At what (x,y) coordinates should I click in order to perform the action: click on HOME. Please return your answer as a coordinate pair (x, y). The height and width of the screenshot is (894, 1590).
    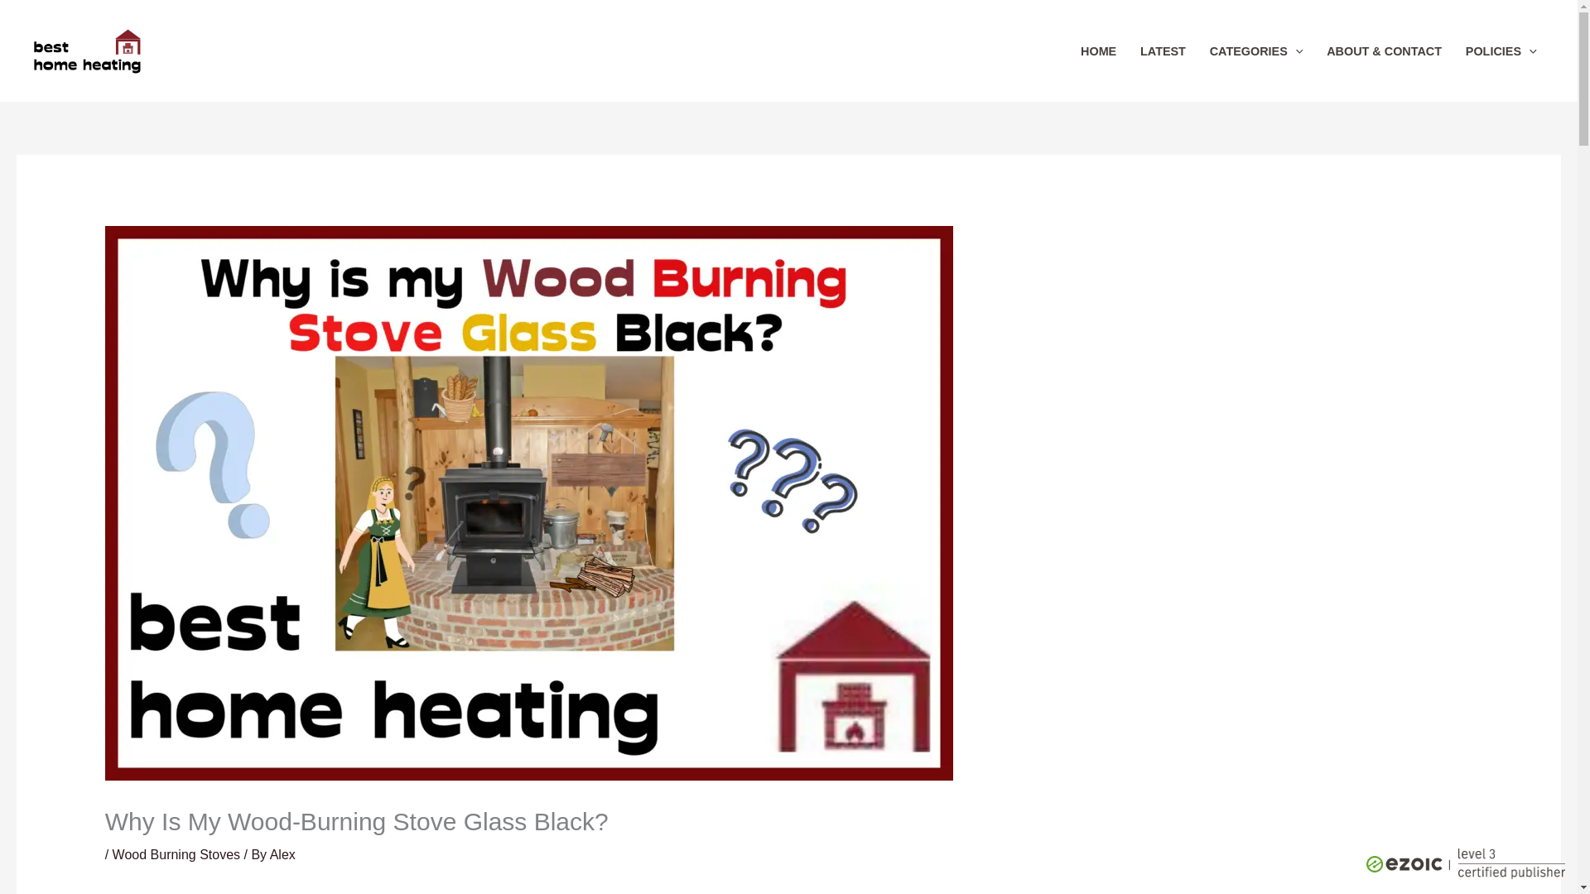
    Looking at the image, I should click on (1098, 51).